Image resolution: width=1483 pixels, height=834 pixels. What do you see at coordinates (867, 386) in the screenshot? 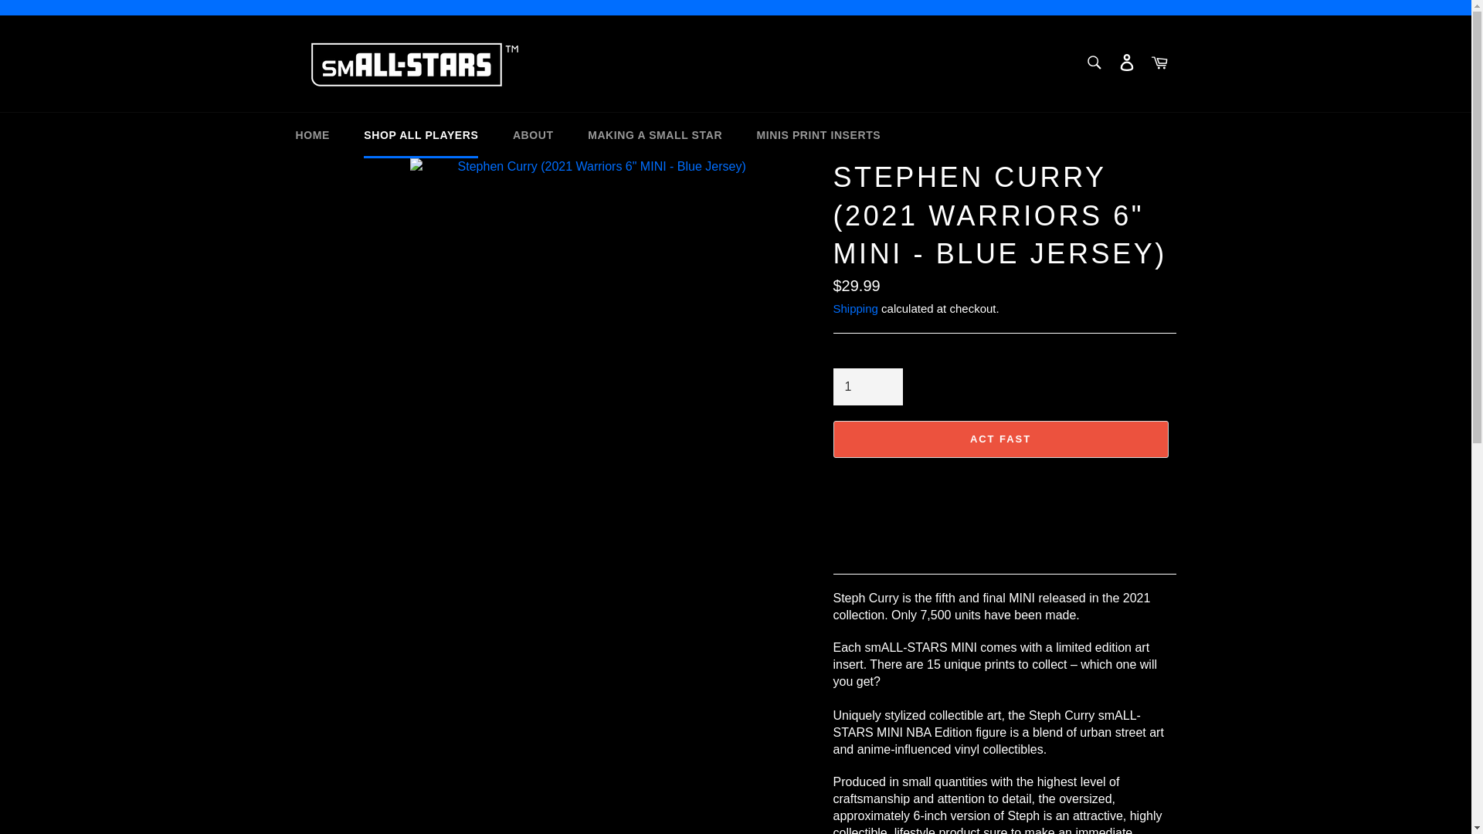
I see `1` at bounding box center [867, 386].